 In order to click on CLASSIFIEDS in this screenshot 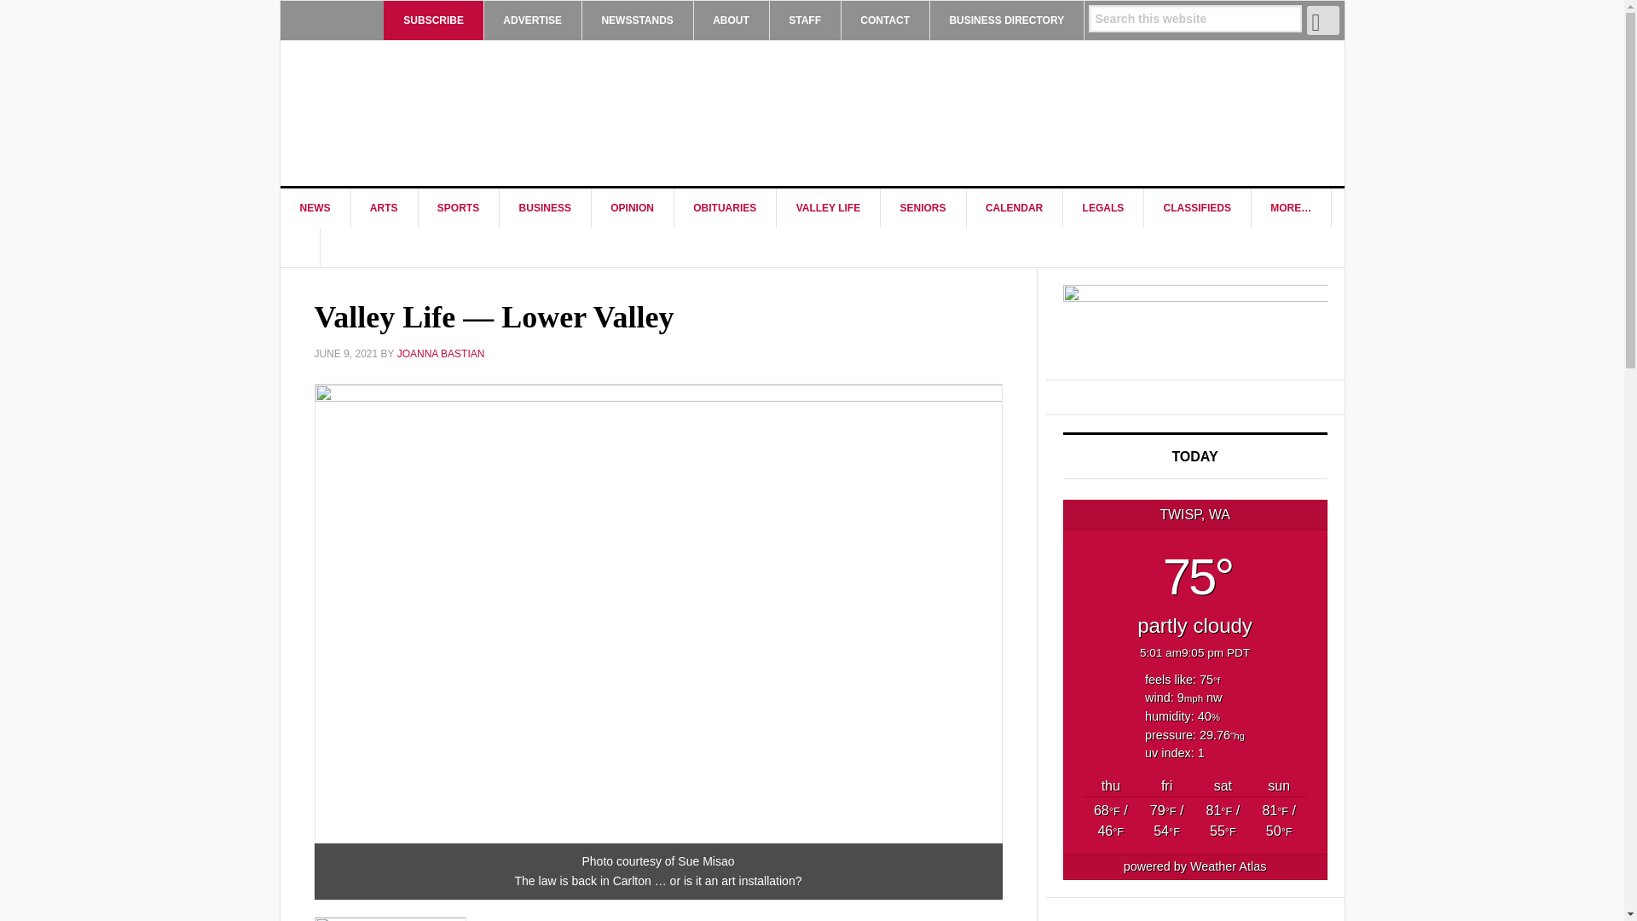, I will do `click(1198, 208)`.